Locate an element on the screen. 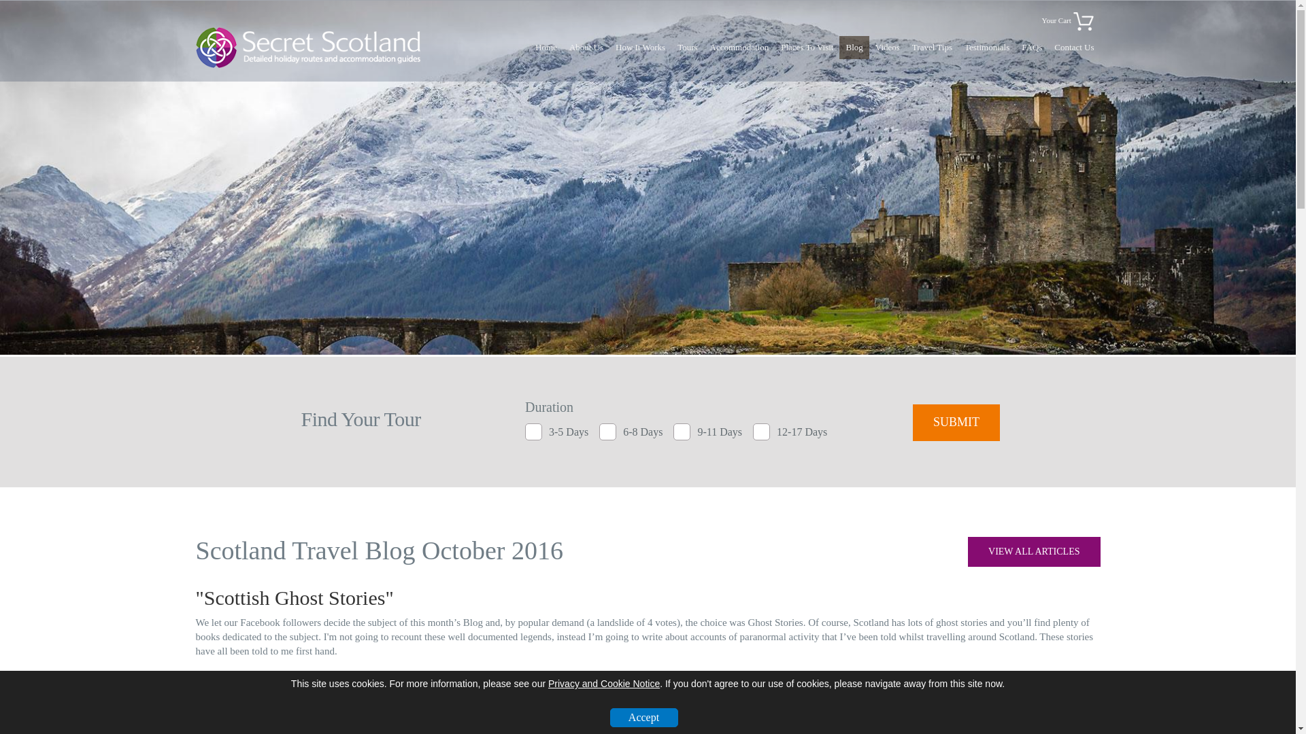 Image resolution: width=1306 pixels, height=734 pixels. Accept is located at coordinates (643, 718).